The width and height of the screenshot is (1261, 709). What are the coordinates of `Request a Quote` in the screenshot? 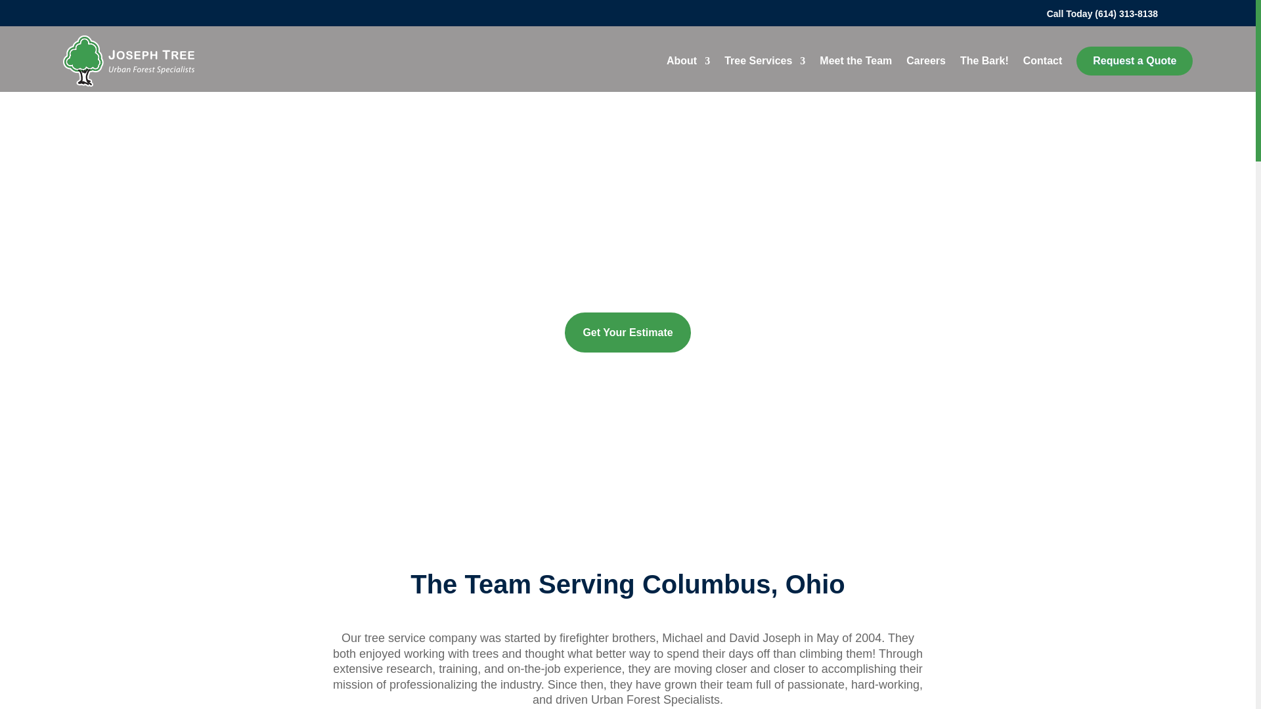 It's located at (1135, 60).